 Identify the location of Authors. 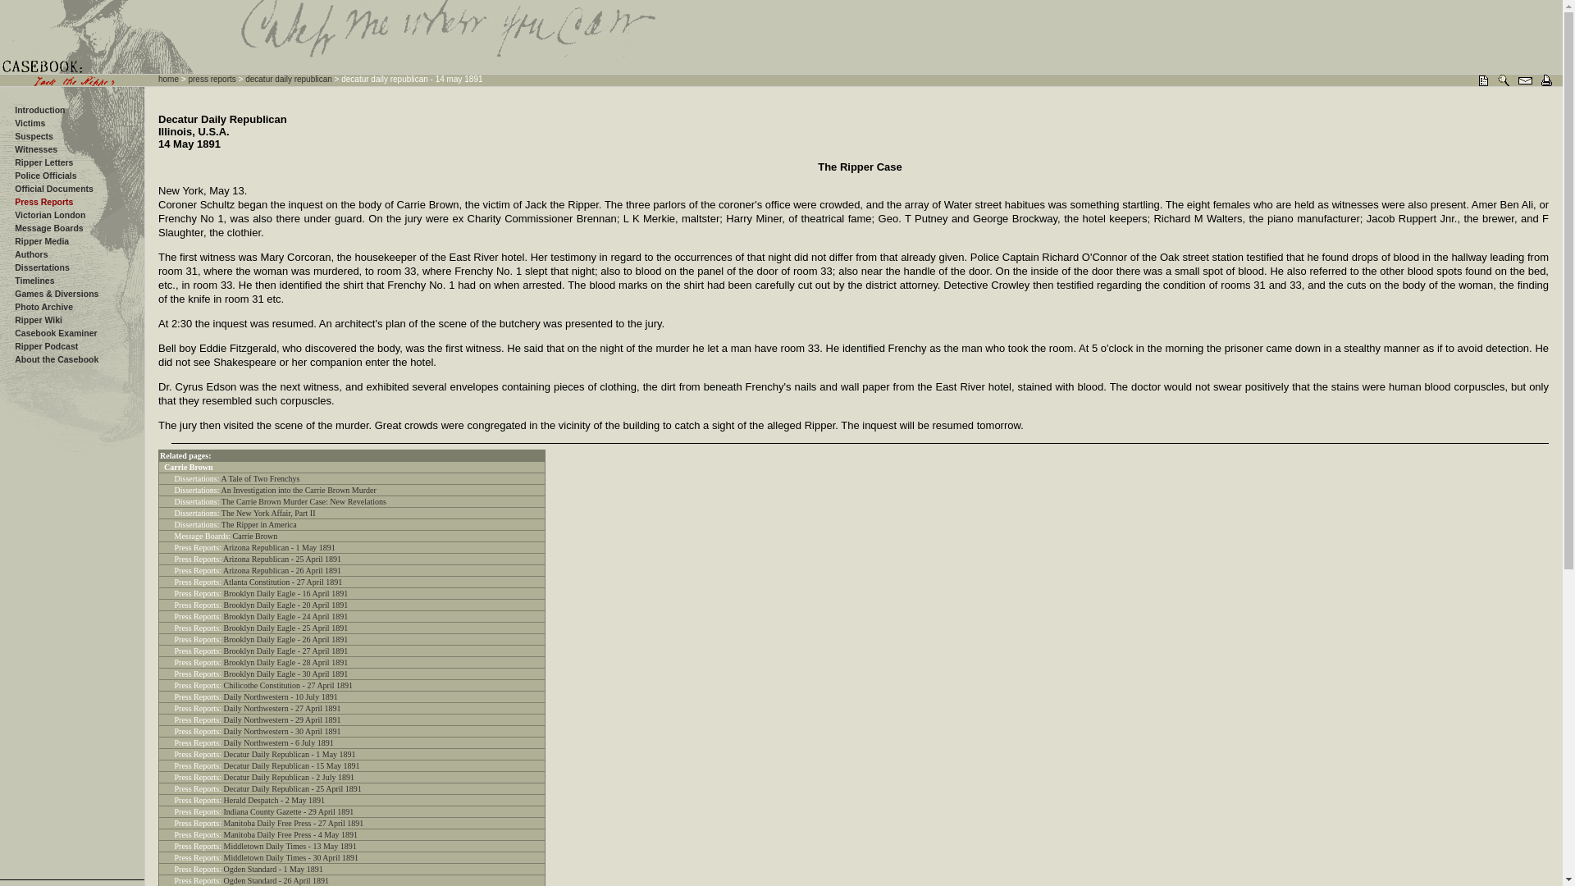
(30, 254).